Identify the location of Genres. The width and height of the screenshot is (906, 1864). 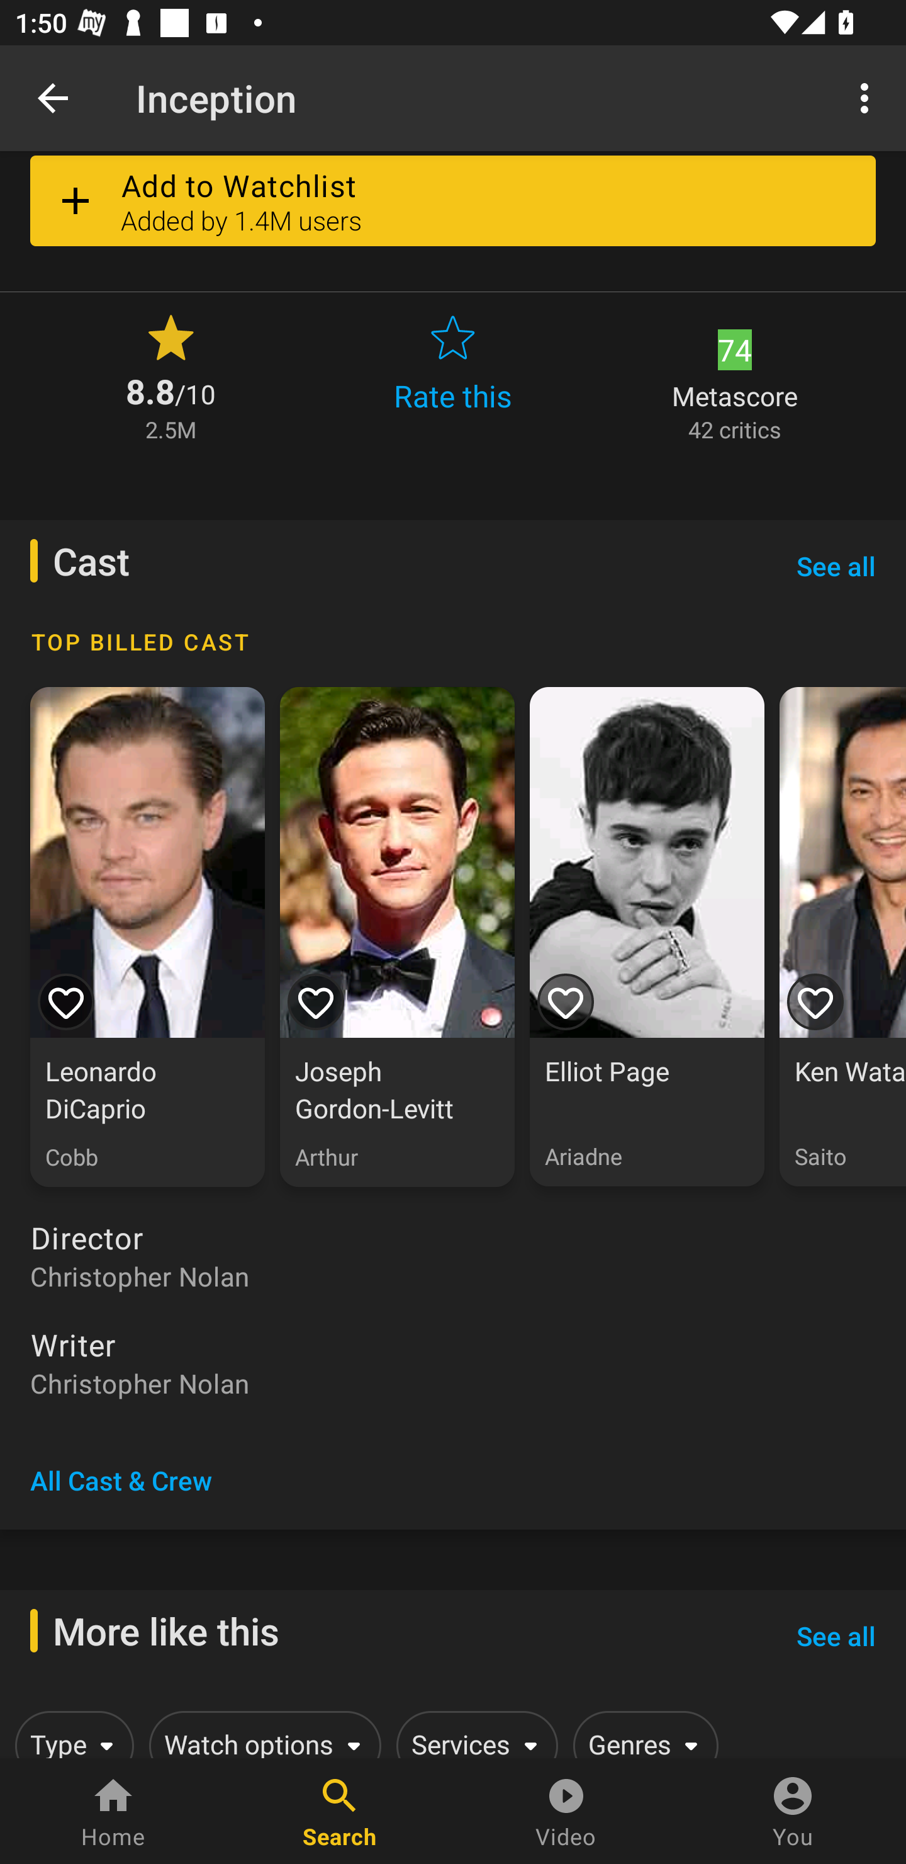
(642, 1734).